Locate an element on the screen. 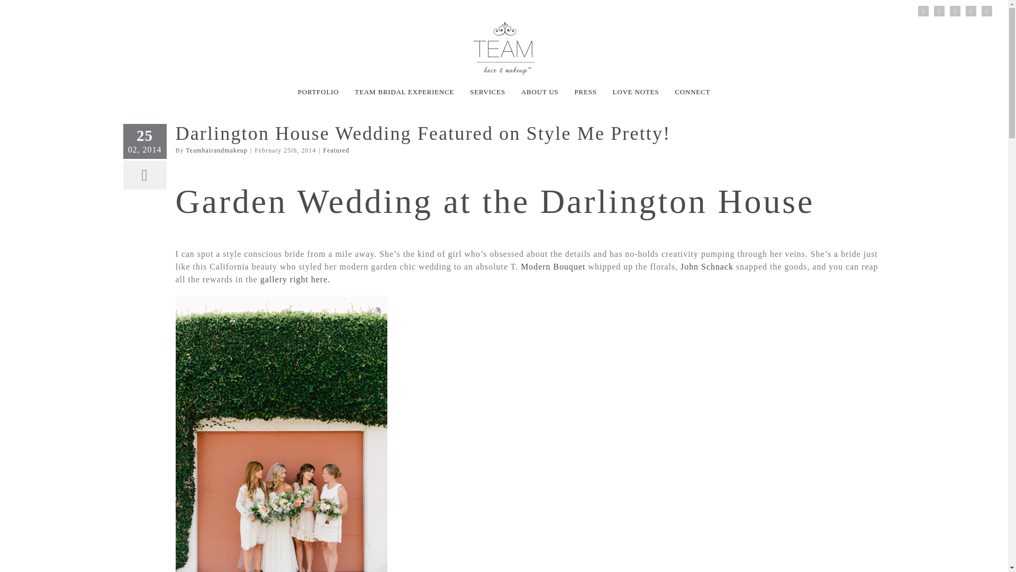 This screenshot has height=572, width=1016. CONNECT is located at coordinates (692, 92).